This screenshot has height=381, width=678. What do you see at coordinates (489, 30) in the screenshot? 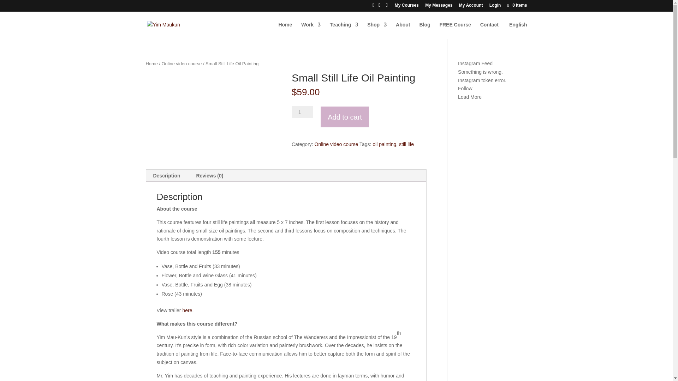
I see `Contact` at bounding box center [489, 30].